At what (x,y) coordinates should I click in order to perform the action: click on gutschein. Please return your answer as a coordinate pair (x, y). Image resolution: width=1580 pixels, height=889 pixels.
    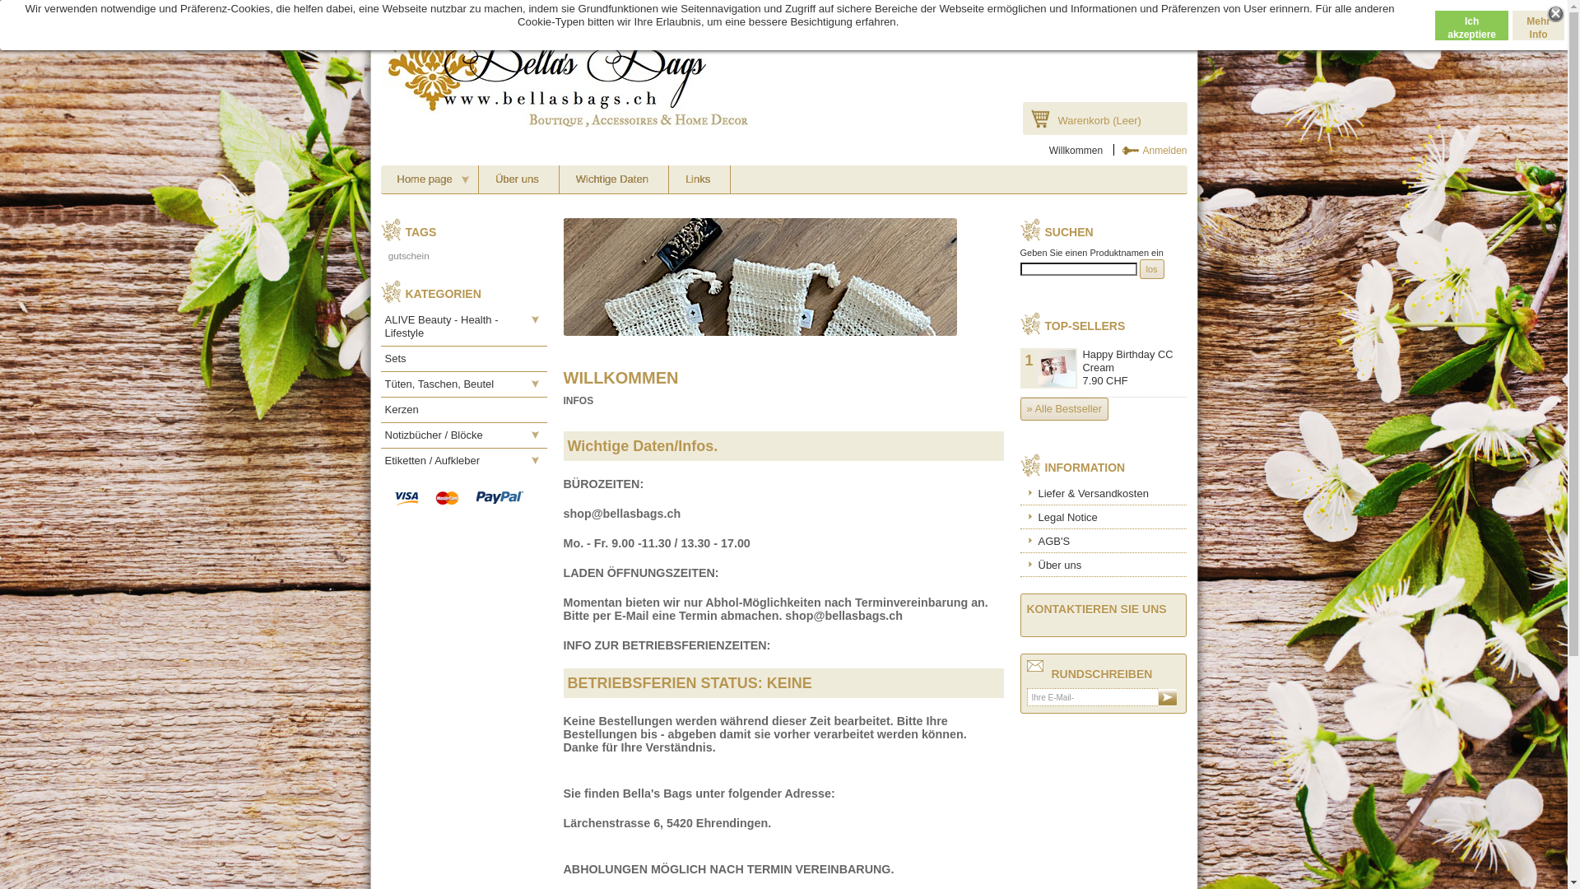
    Looking at the image, I should click on (409, 255).